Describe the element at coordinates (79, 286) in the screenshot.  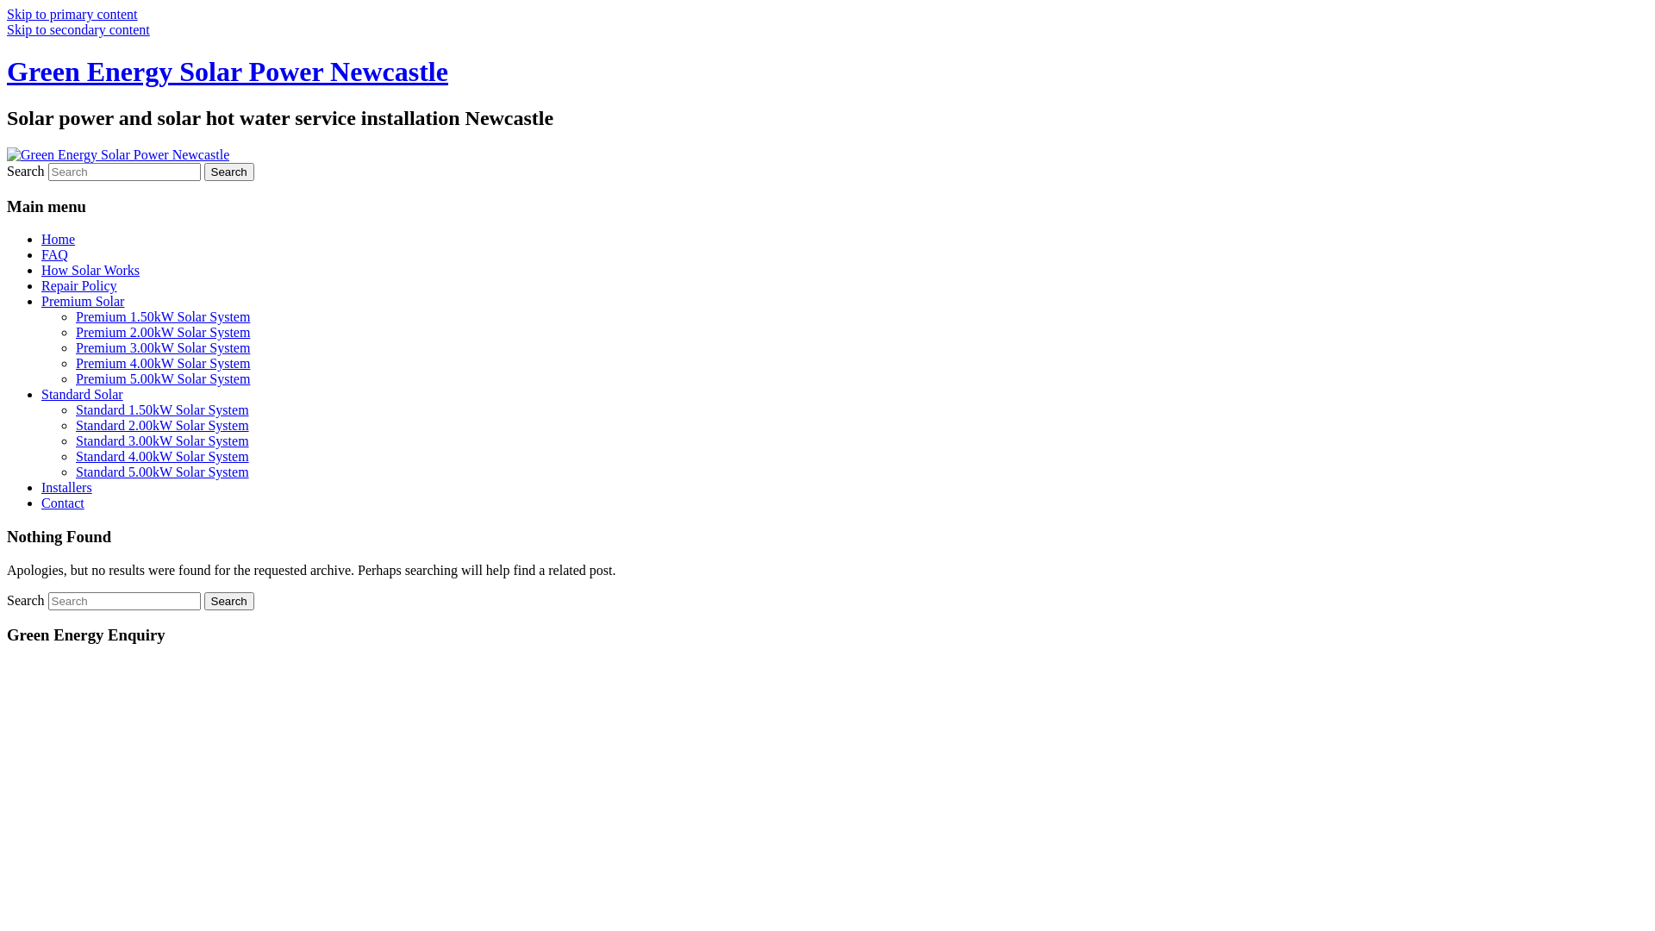
I see `Repair Policy` at that location.